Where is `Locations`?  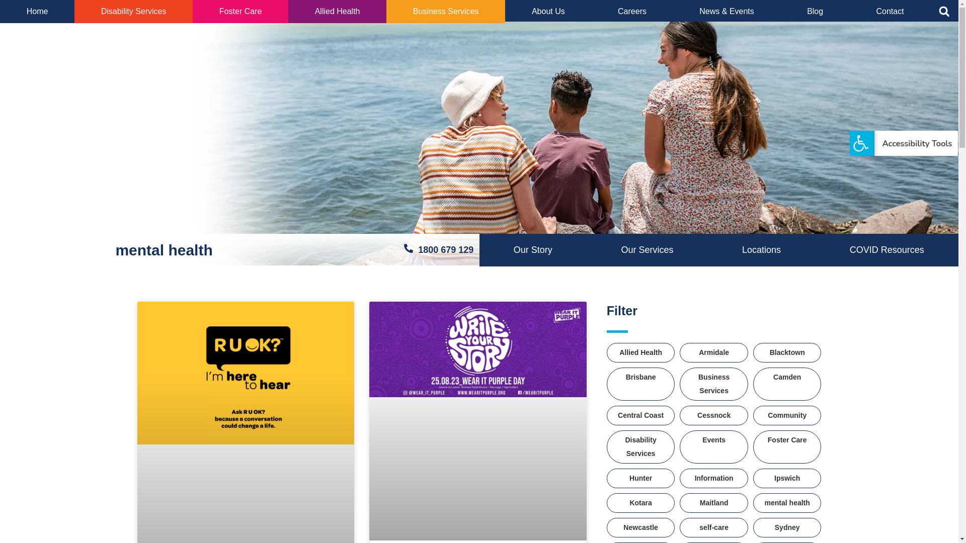 Locations is located at coordinates (762, 250).